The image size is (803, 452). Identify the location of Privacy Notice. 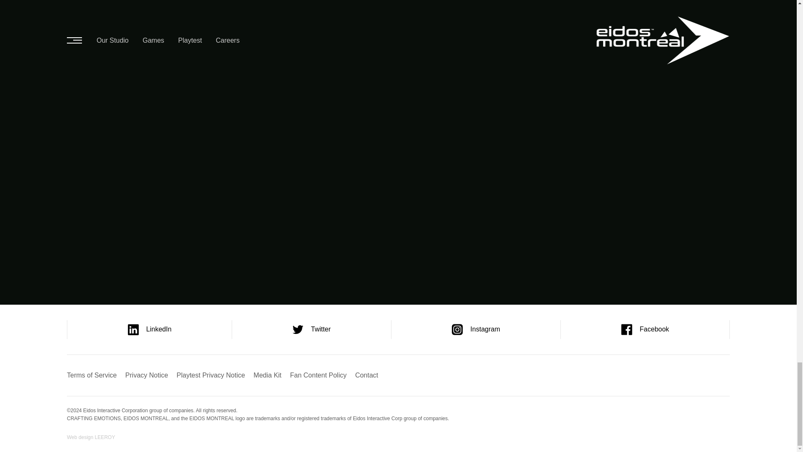
(146, 375).